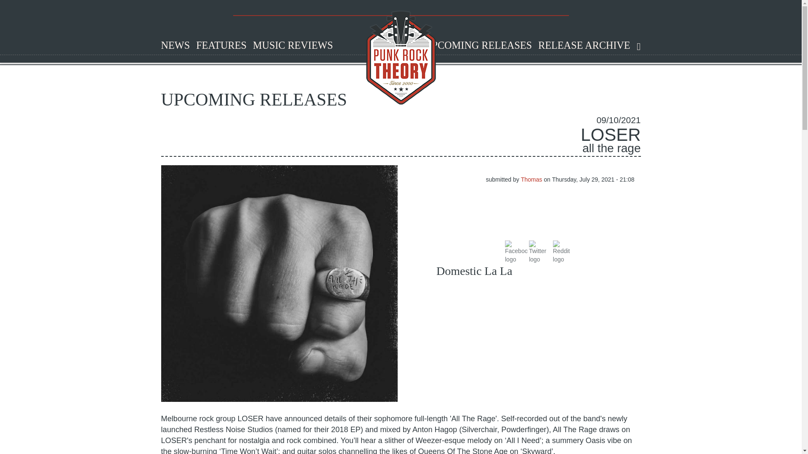  I want to click on Share this on Twitter, so click(540, 251).